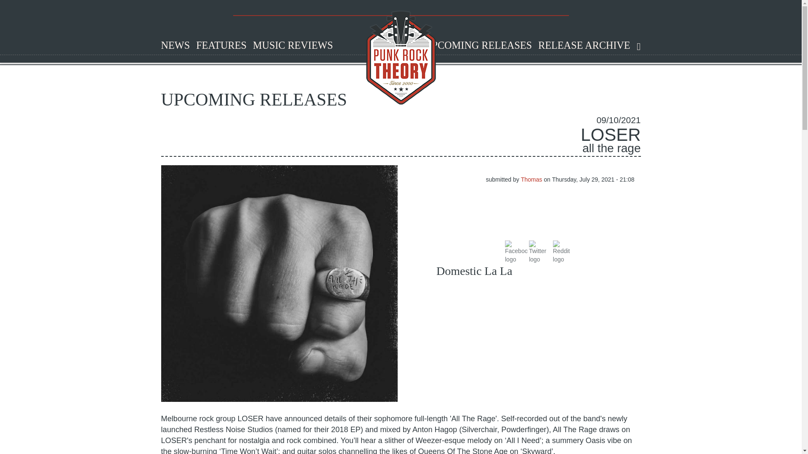  I want to click on Share this on Twitter, so click(540, 251).